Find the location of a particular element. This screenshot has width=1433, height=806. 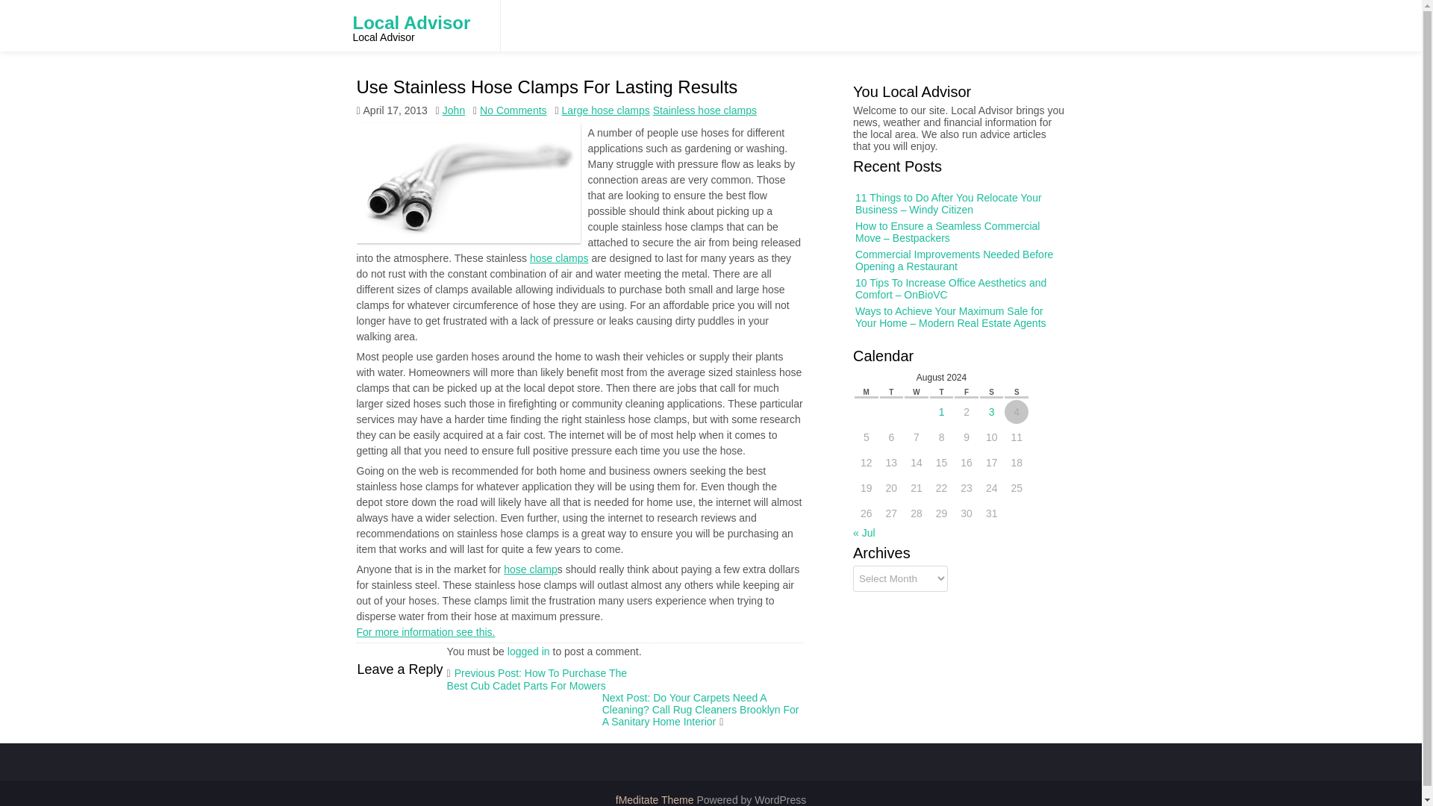

logged in is located at coordinates (528, 652).